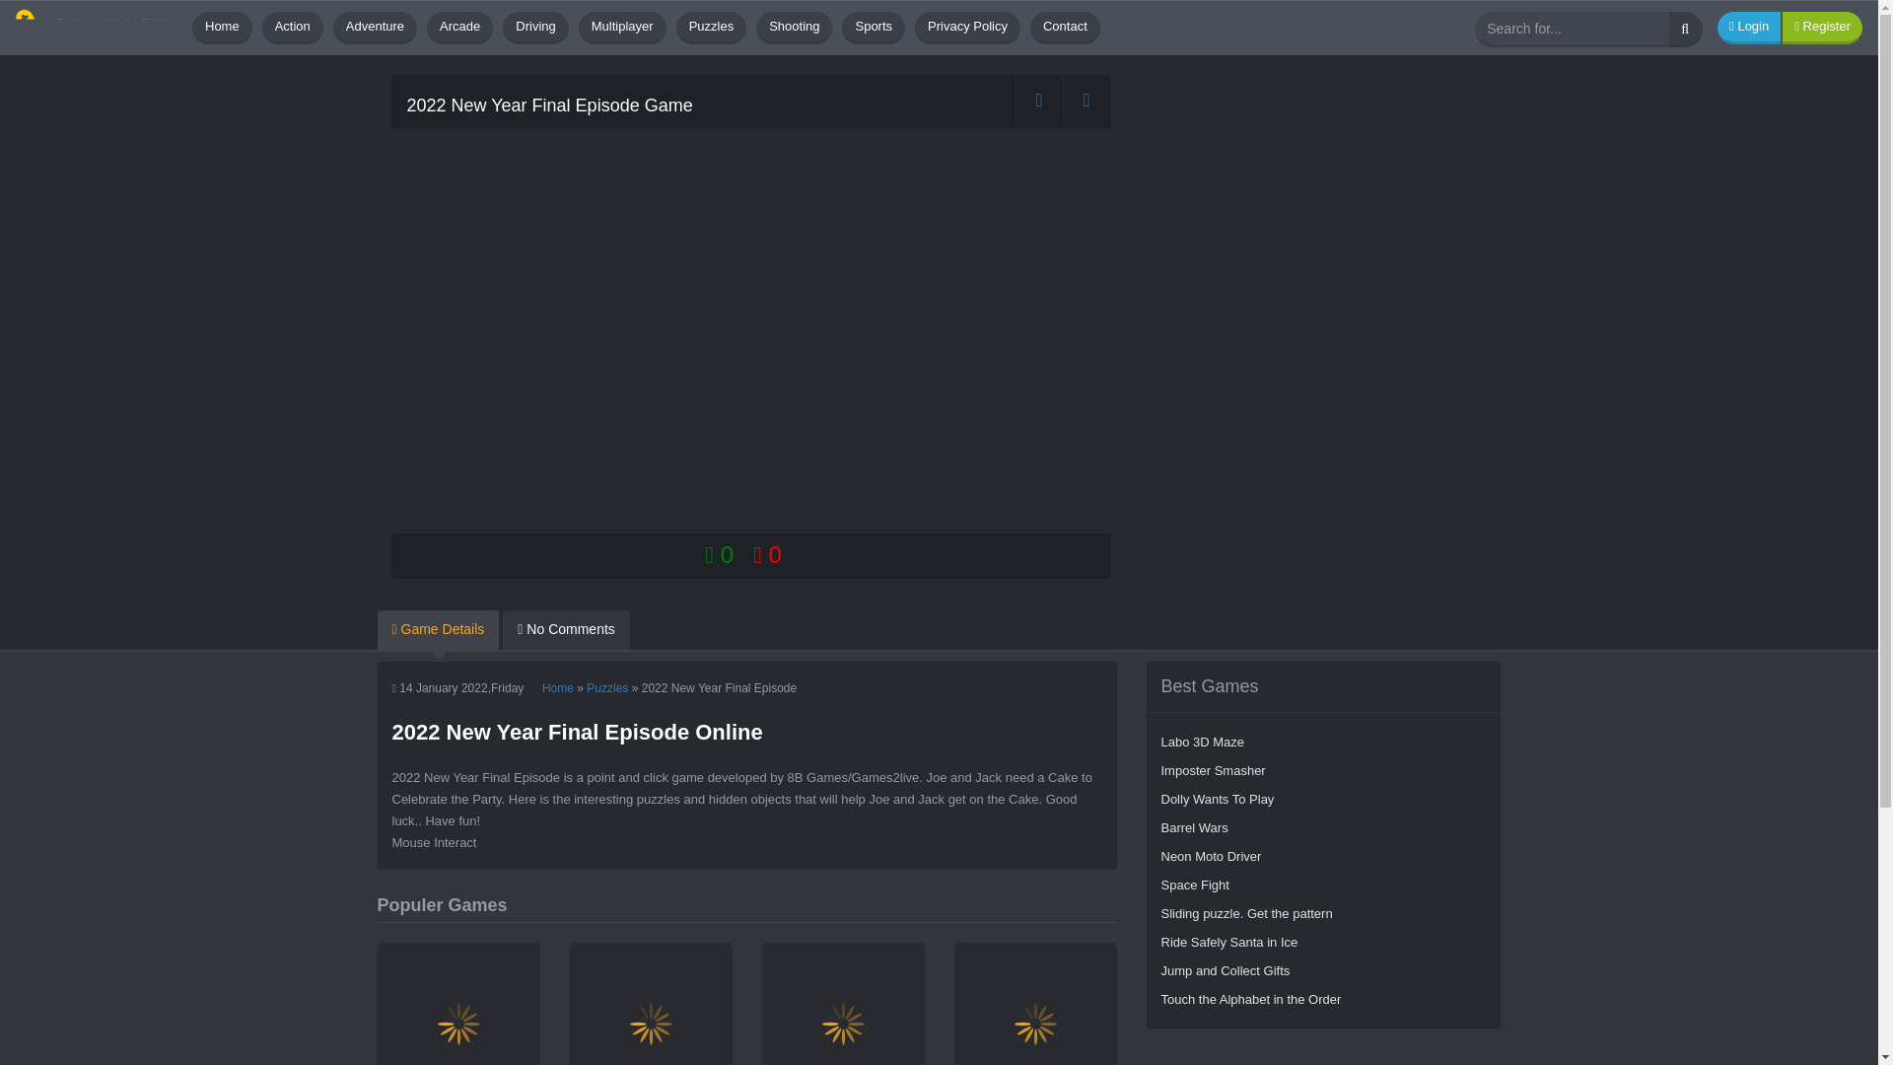 Image resolution: width=1893 pixels, height=1065 pixels. What do you see at coordinates (622, 28) in the screenshot?
I see `Multiplayer` at bounding box center [622, 28].